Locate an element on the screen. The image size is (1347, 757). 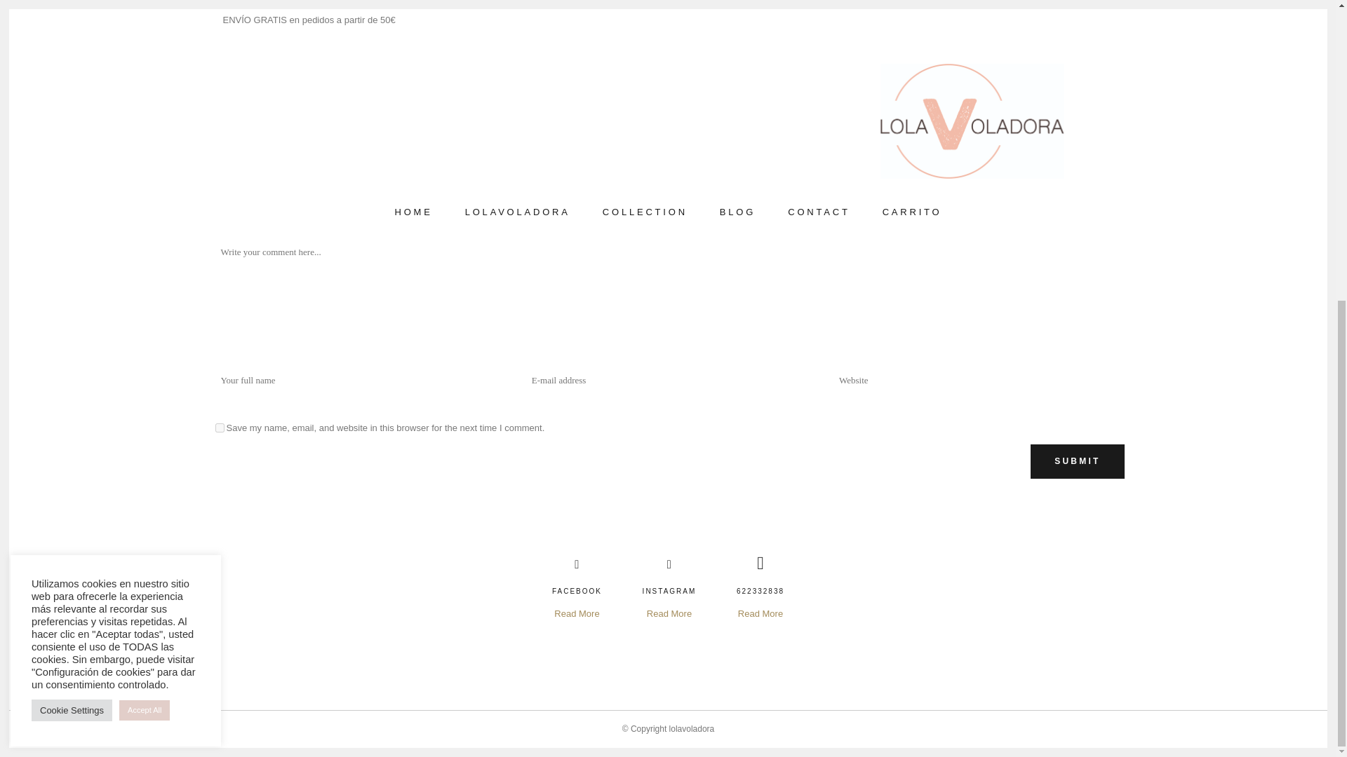
Cookie Settings is located at coordinates (72, 217).